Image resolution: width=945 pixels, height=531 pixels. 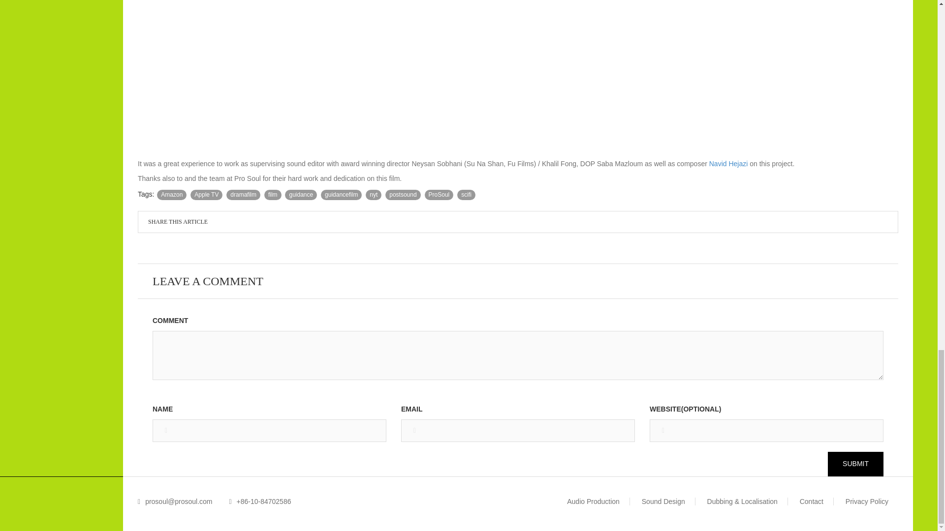 What do you see at coordinates (855, 464) in the screenshot?
I see `Submit` at bounding box center [855, 464].